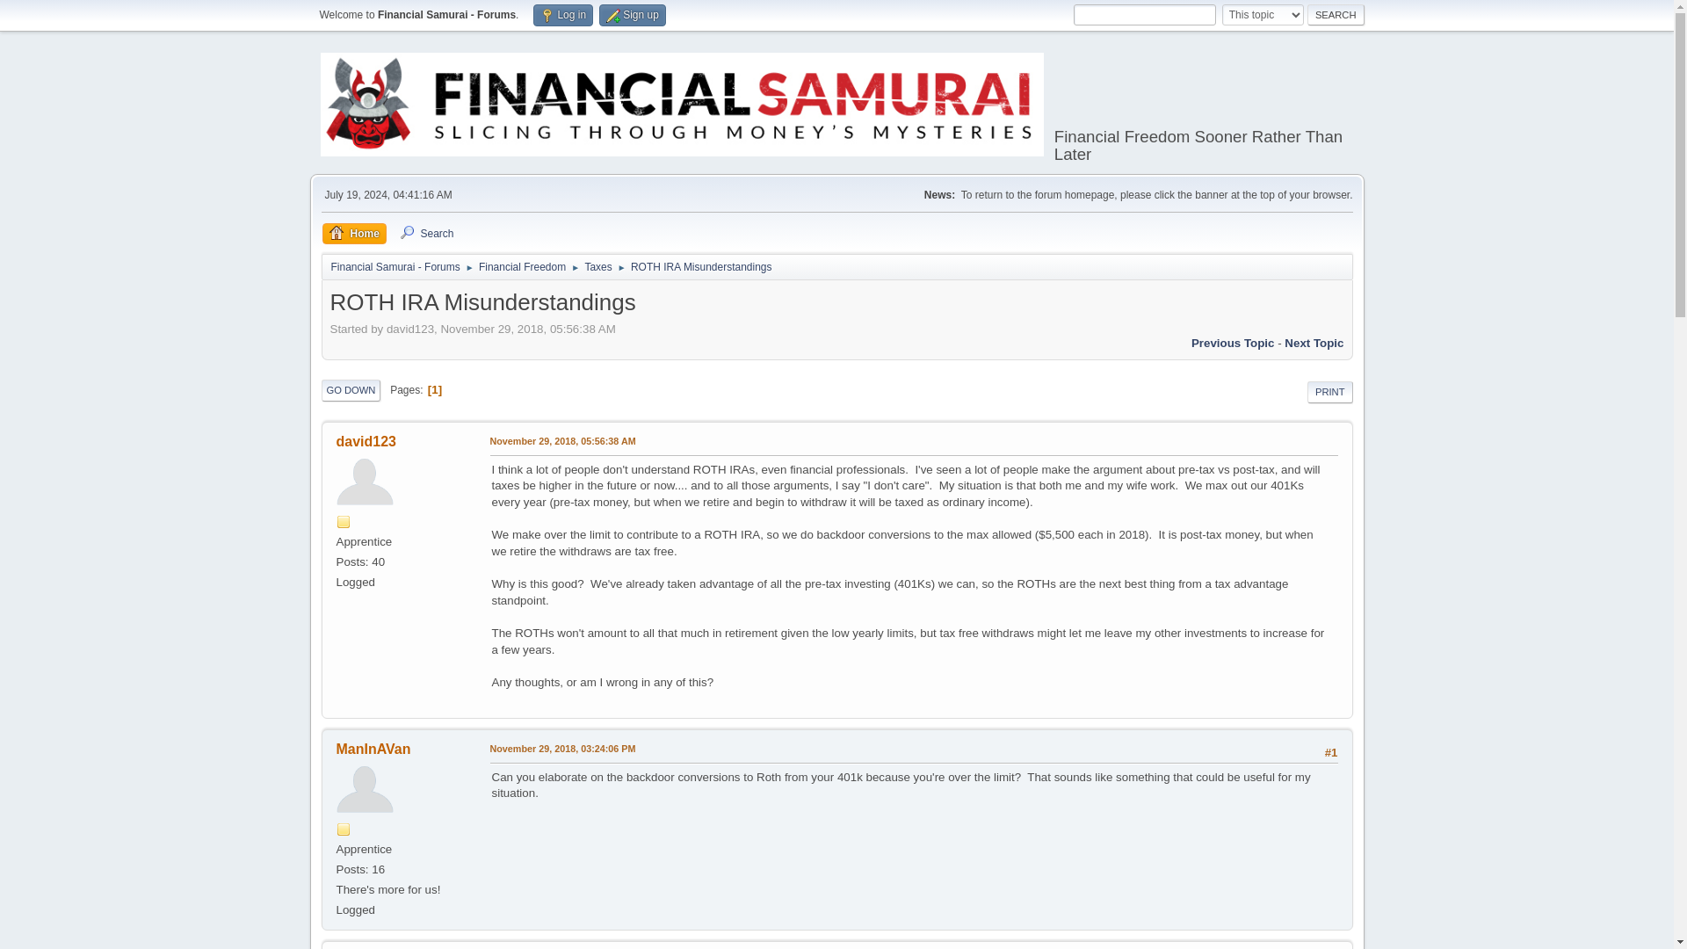 This screenshot has width=1687, height=949. I want to click on November 29, 2018, 03:24:06 PM, so click(562, 749).